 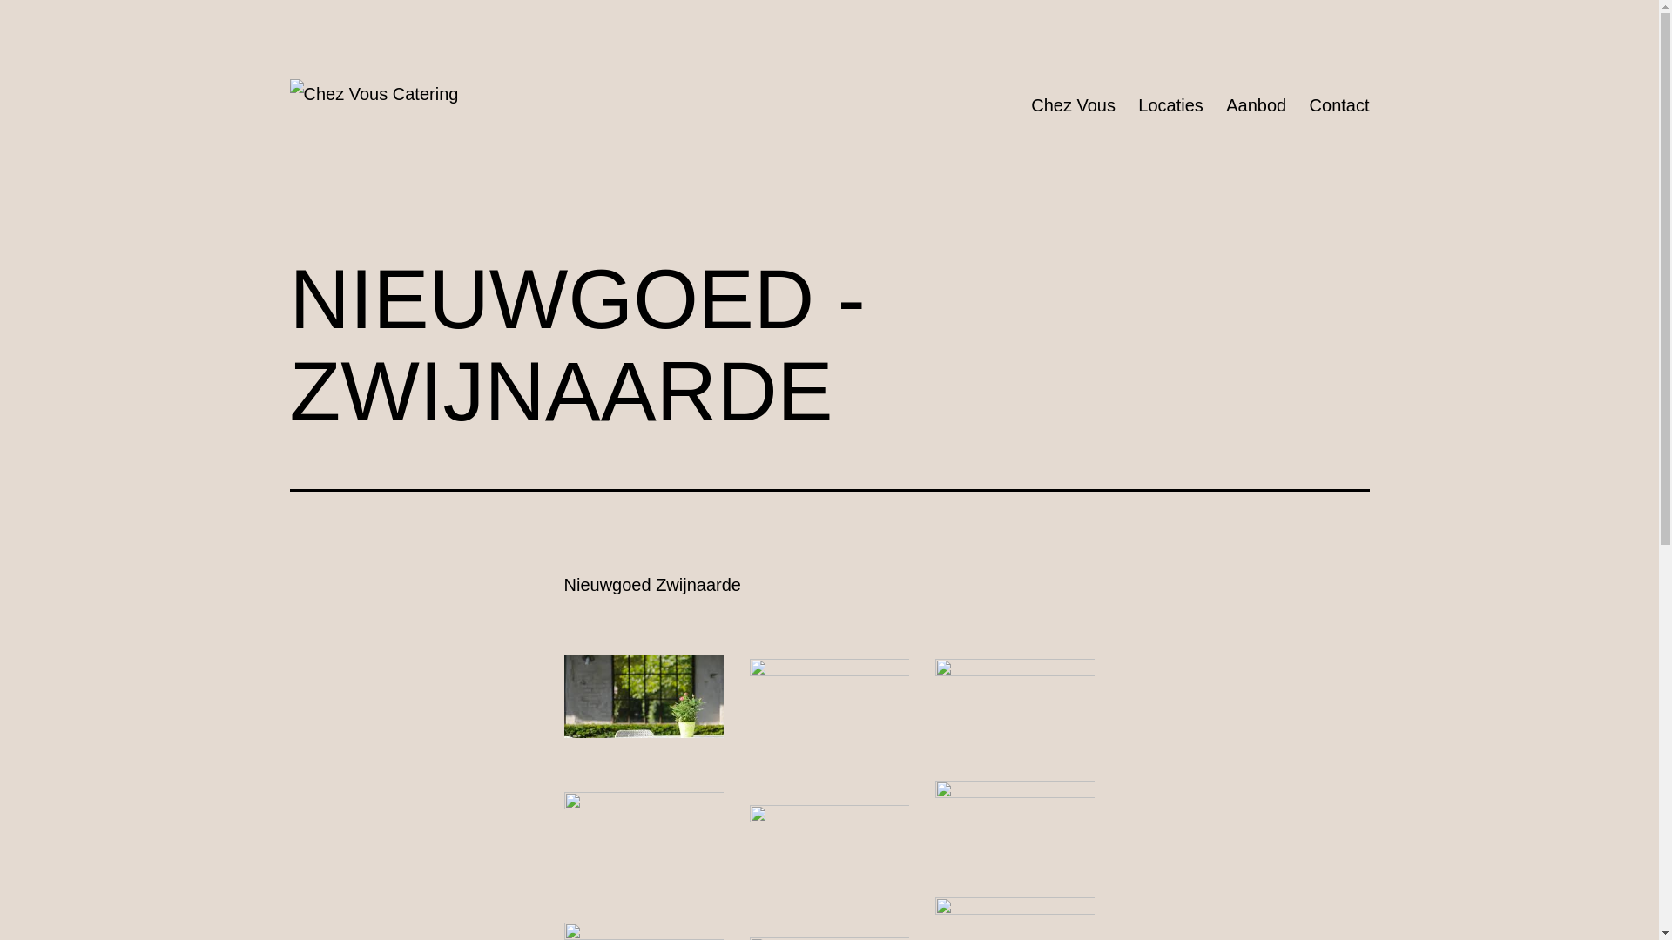 I want to click on Locaties, so click(x=1170, y=106).